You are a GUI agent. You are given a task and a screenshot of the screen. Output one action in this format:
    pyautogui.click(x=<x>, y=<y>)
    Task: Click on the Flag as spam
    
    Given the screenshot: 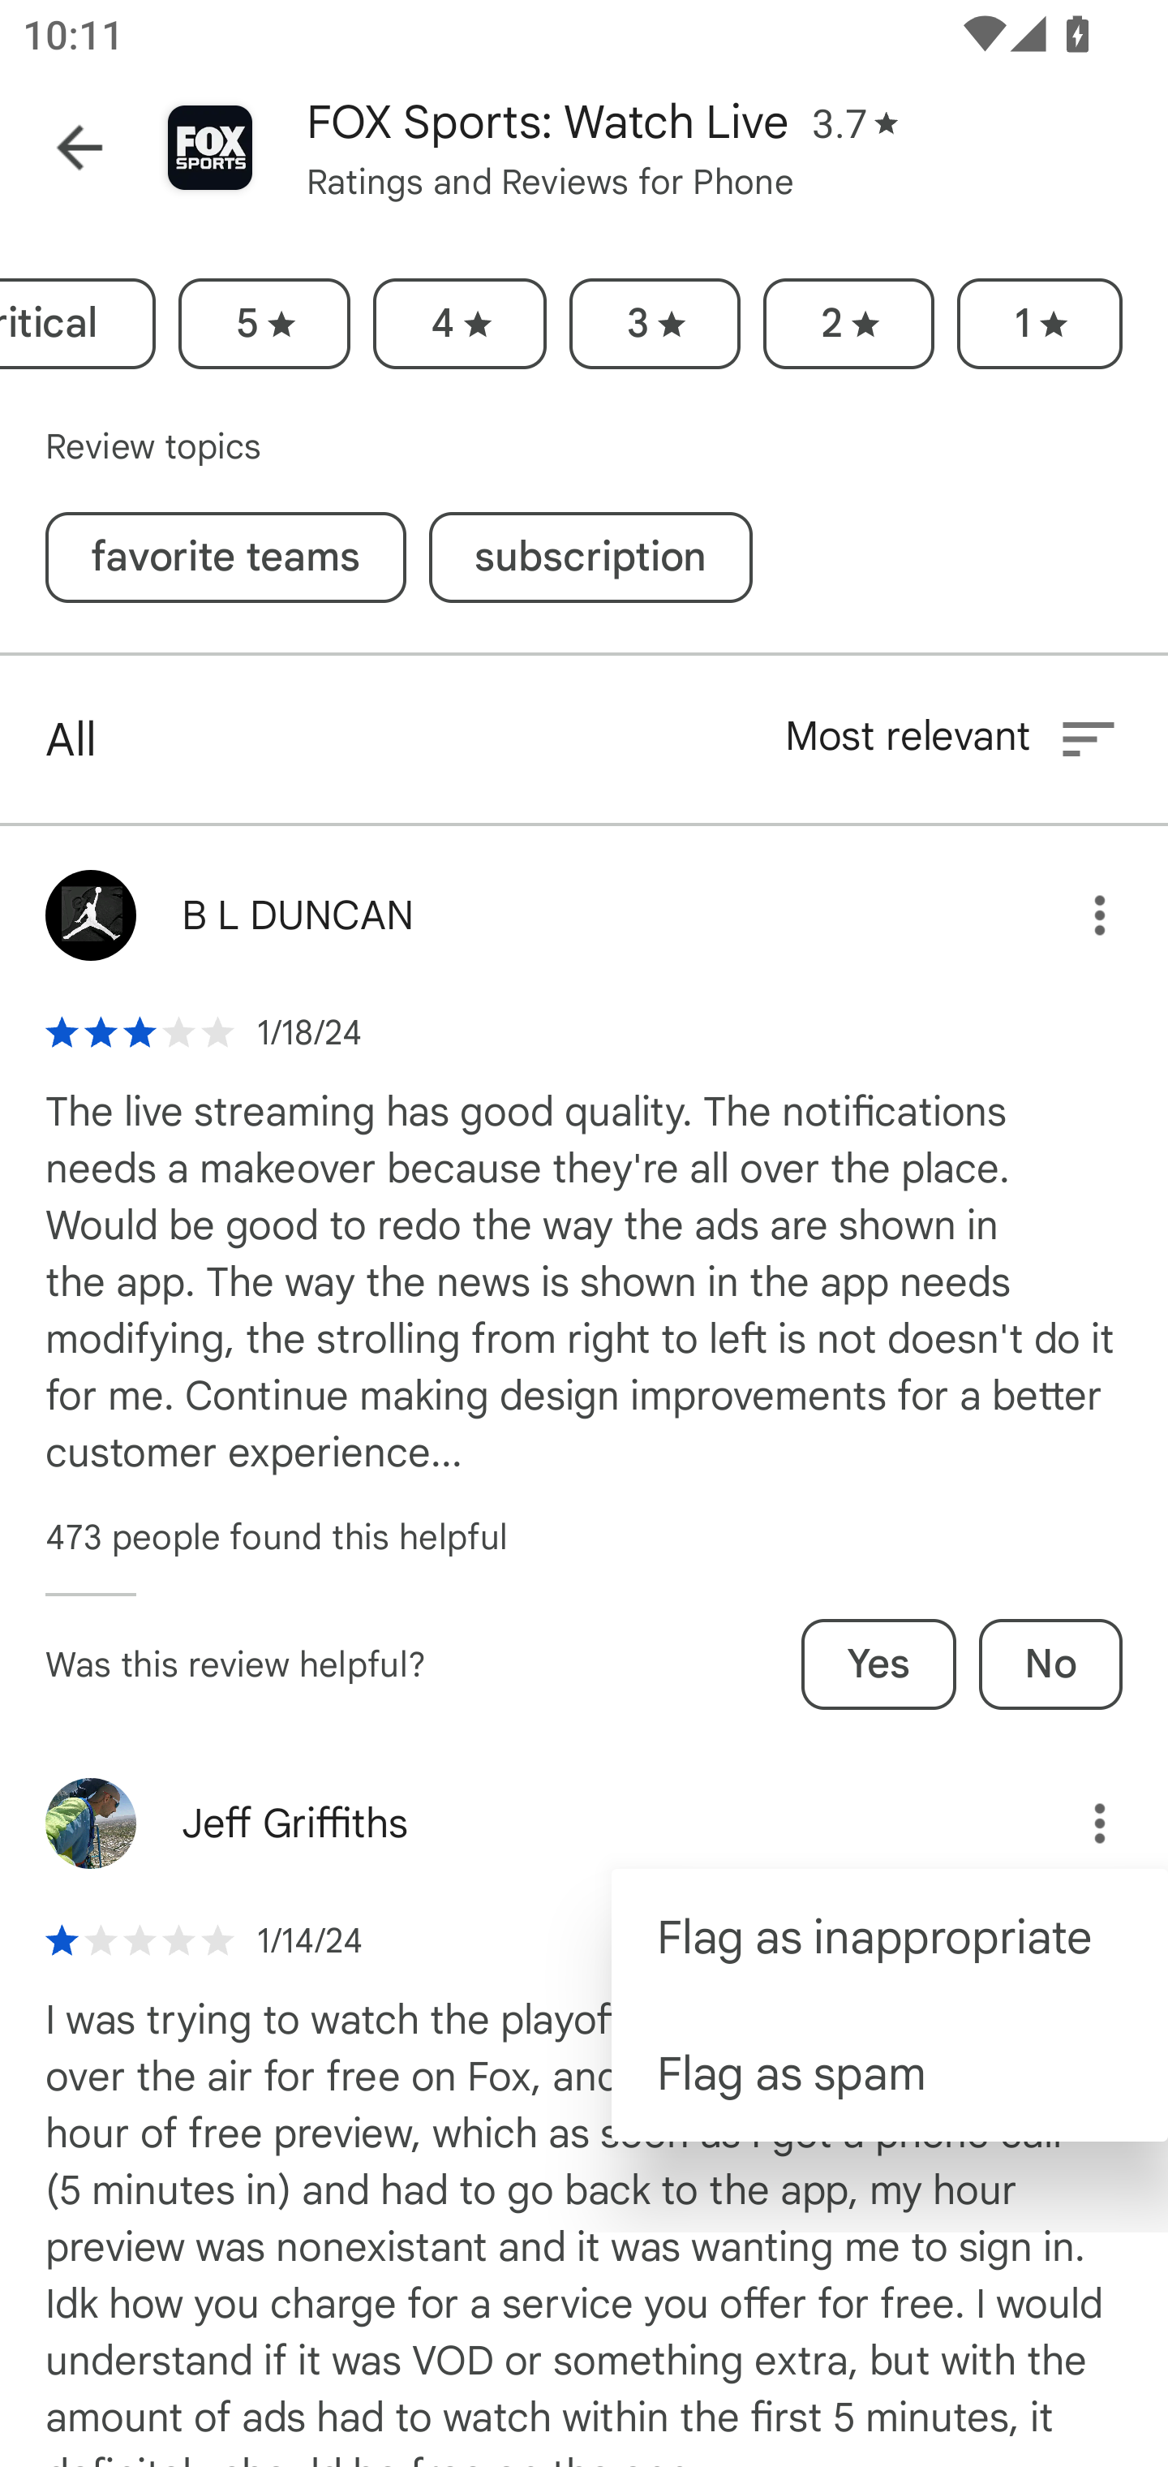 What is the action you would take?
    pyautogui.click(x=890, y=2073)
    